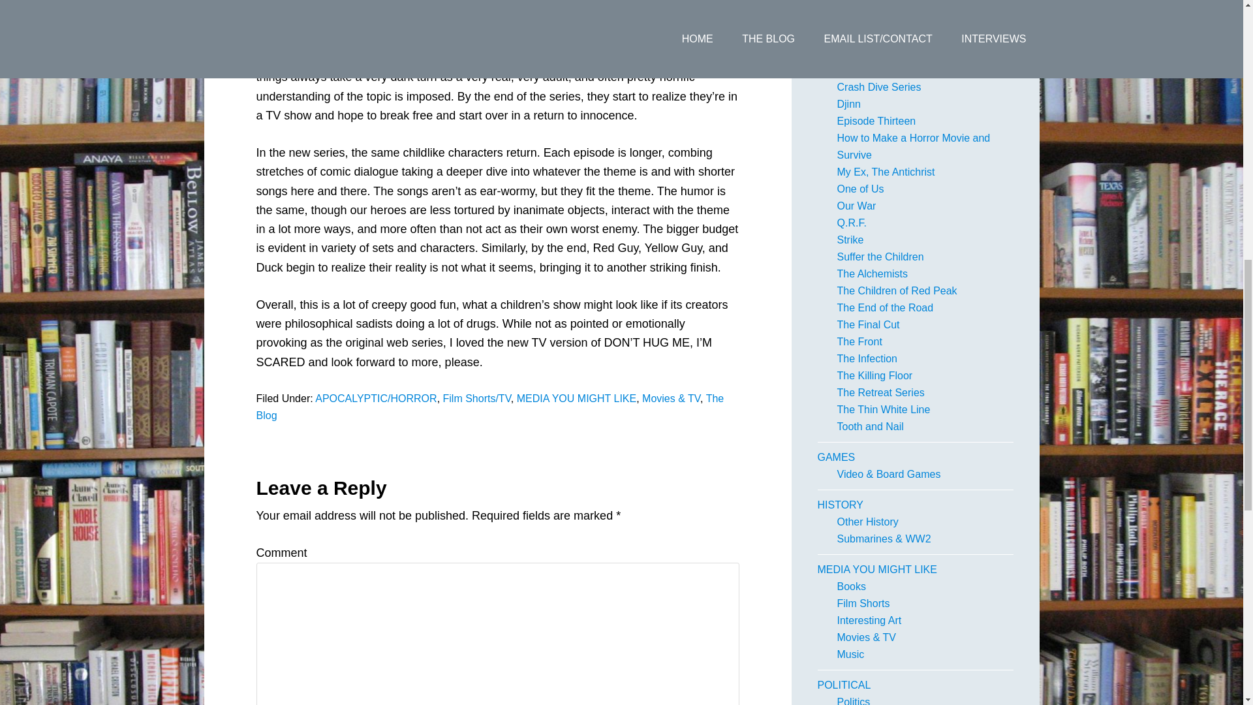  I want to click on Comic Books, so click(867, 5).